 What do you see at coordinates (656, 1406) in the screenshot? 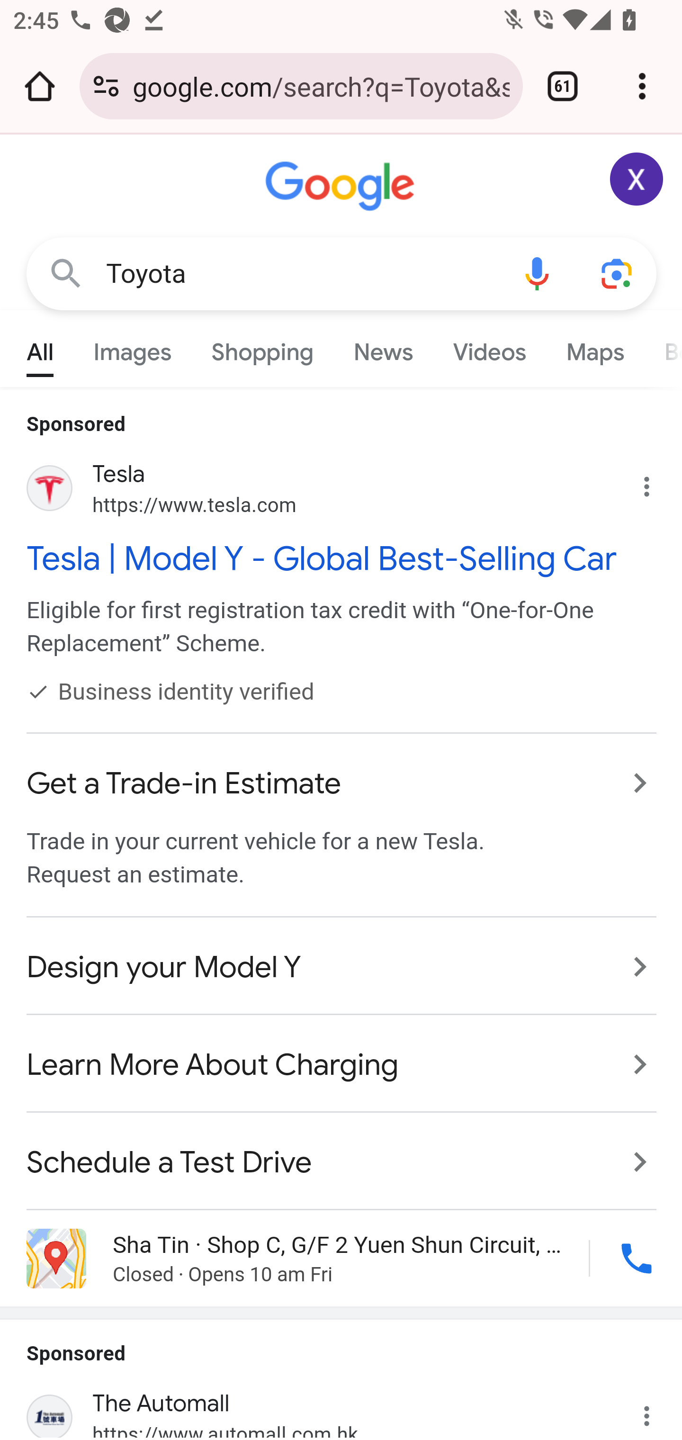
I see `Why this ad?` at bounding box center [656, 1406].